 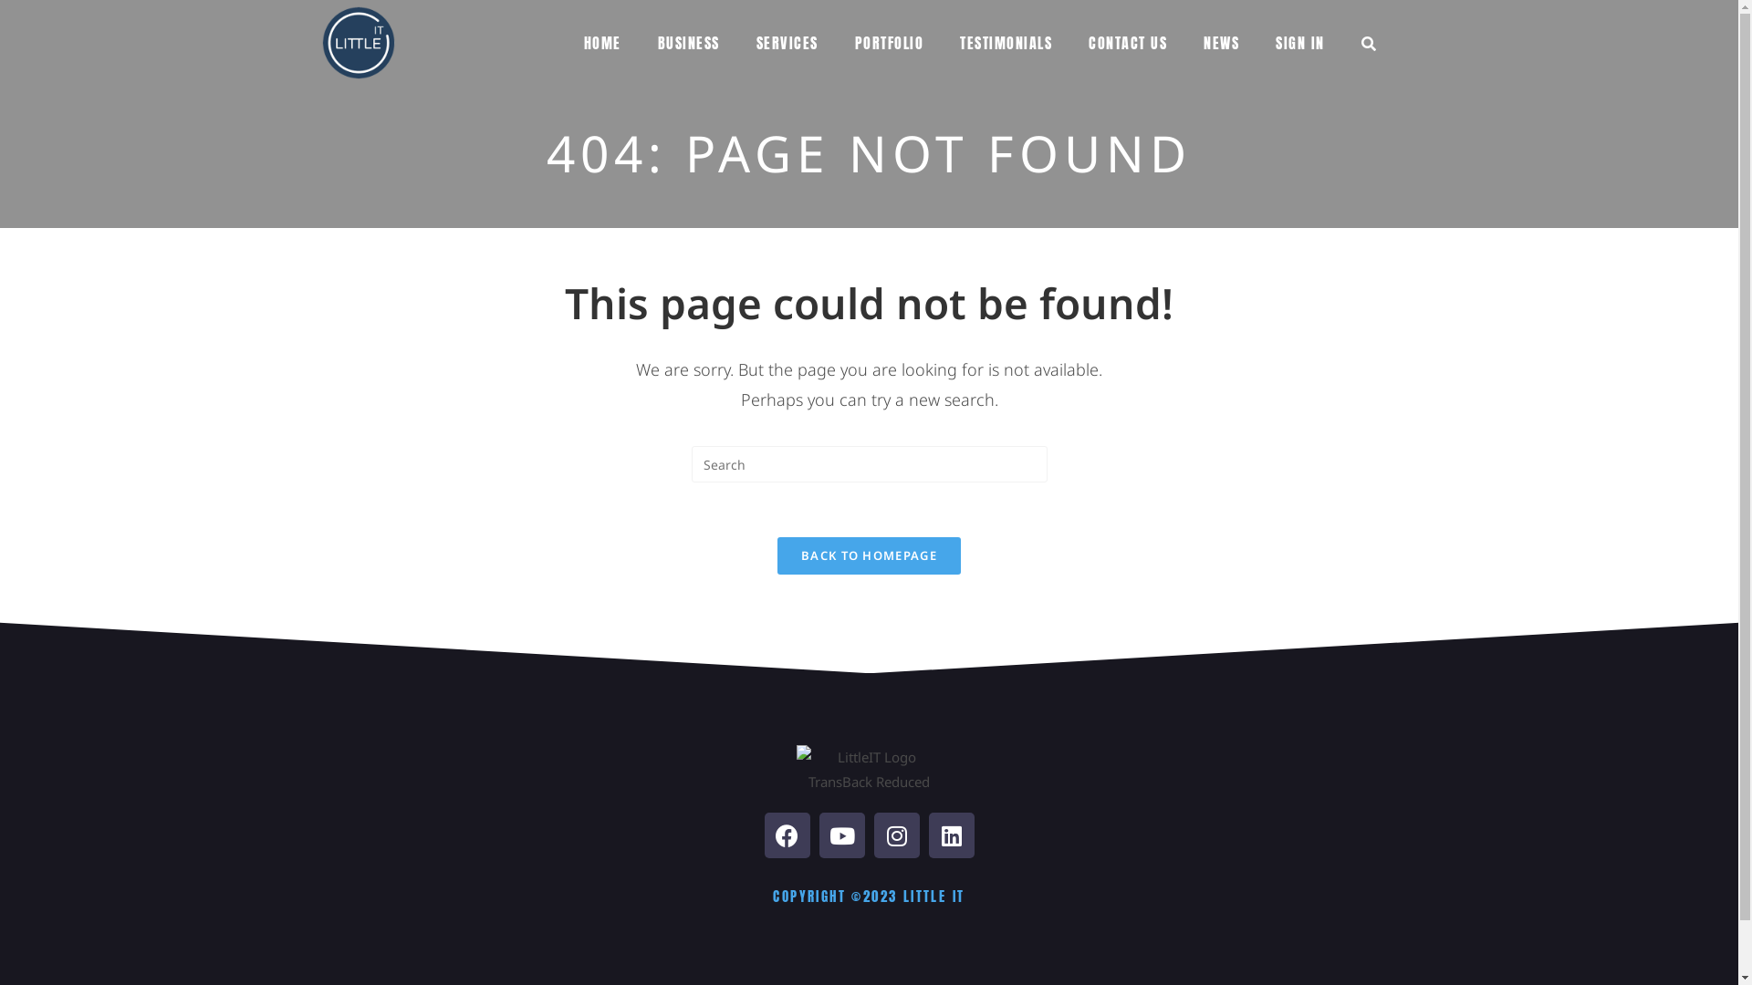 I want to click on PORTFOLIO, so click(x=889, y=43).